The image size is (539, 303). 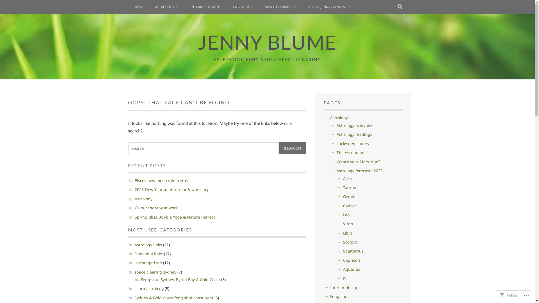 What do you see at coordinates (352, 260) in the screenshot?
I see `Capricorn` at bounding box center [352, 260].